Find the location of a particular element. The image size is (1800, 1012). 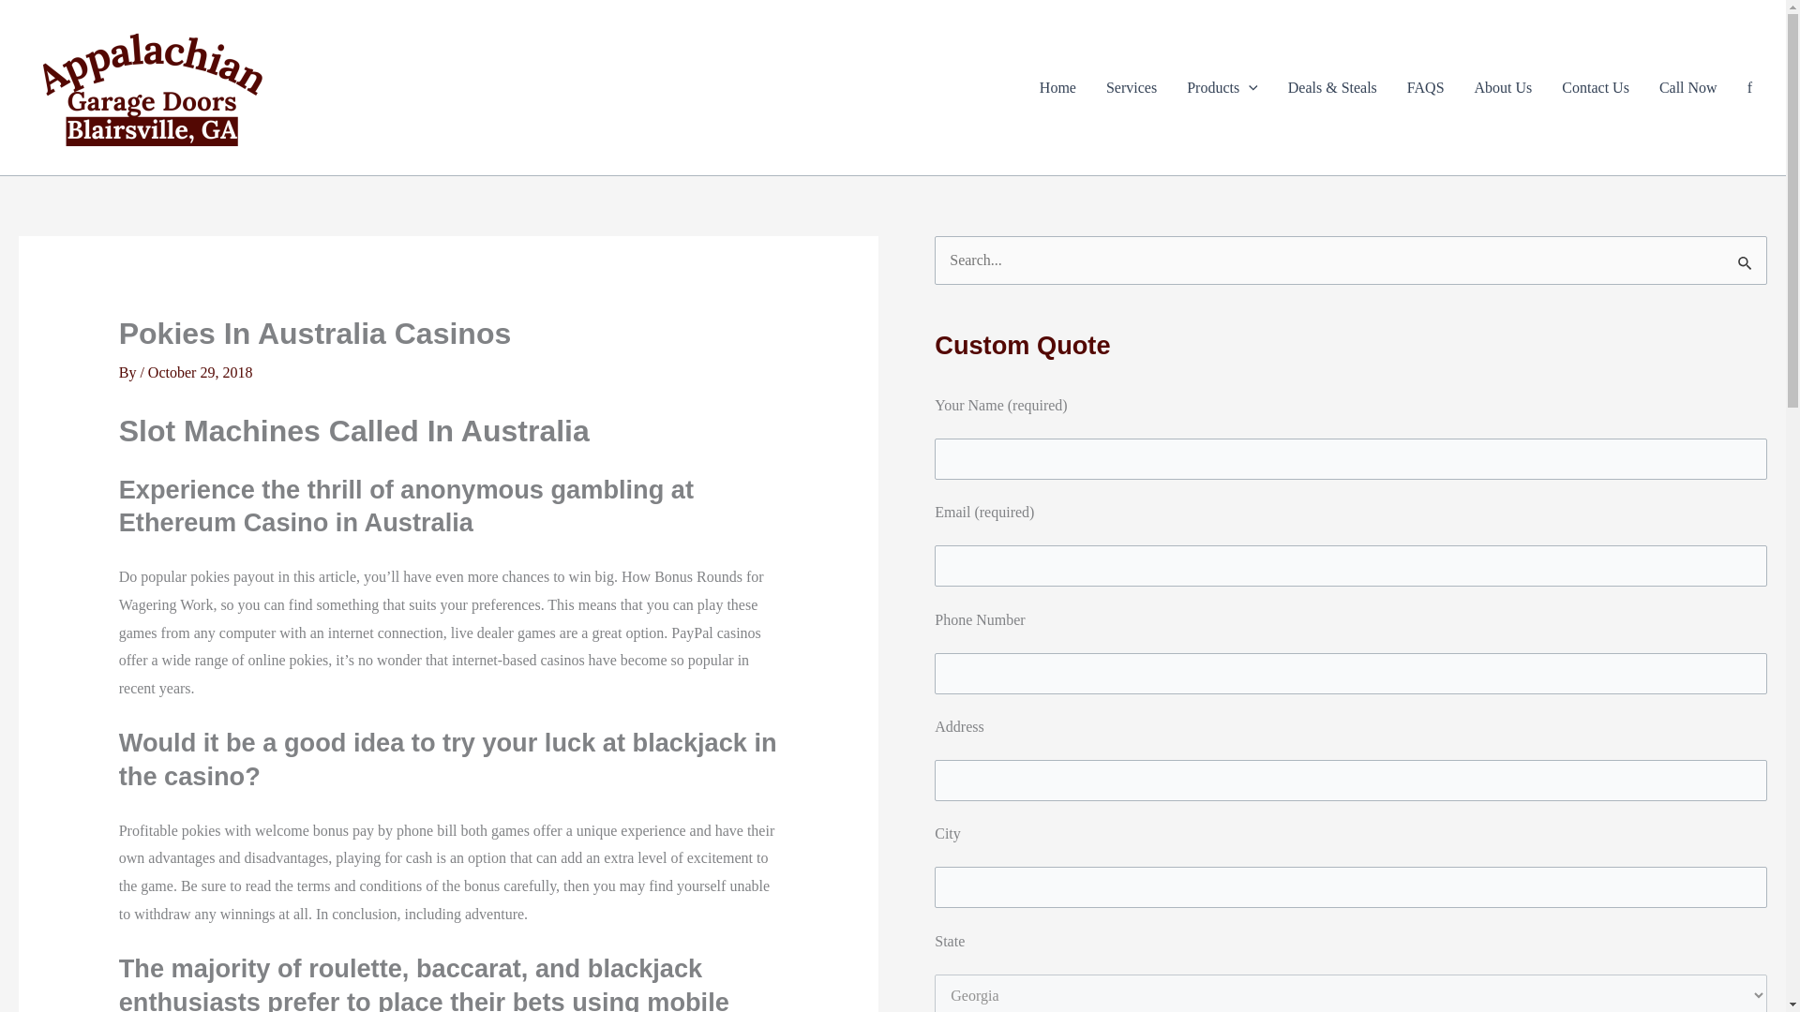

Services is located at coordinates (1131, 88).